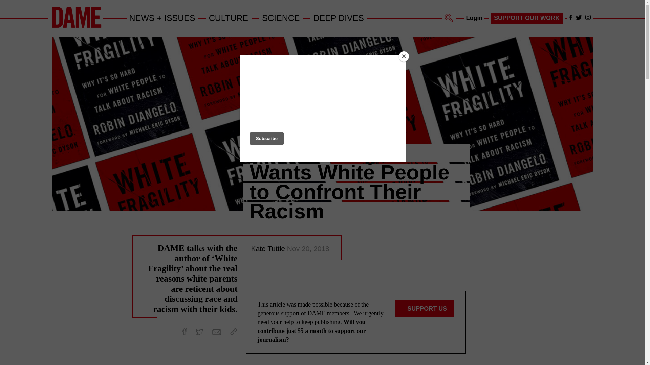 This screenshot has width=650, height=365. Describe the element at coordinates (588, 17) in the screenshot. I see `Instagram` at that location.